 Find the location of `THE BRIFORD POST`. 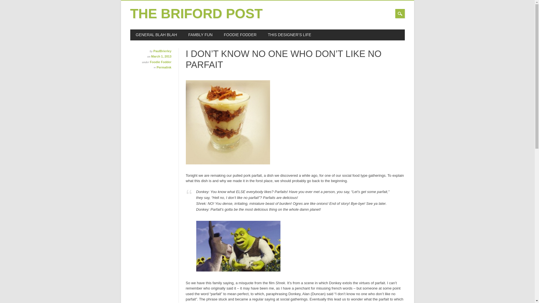

THE BRIFORD POST is located at coordinates (197, 13).